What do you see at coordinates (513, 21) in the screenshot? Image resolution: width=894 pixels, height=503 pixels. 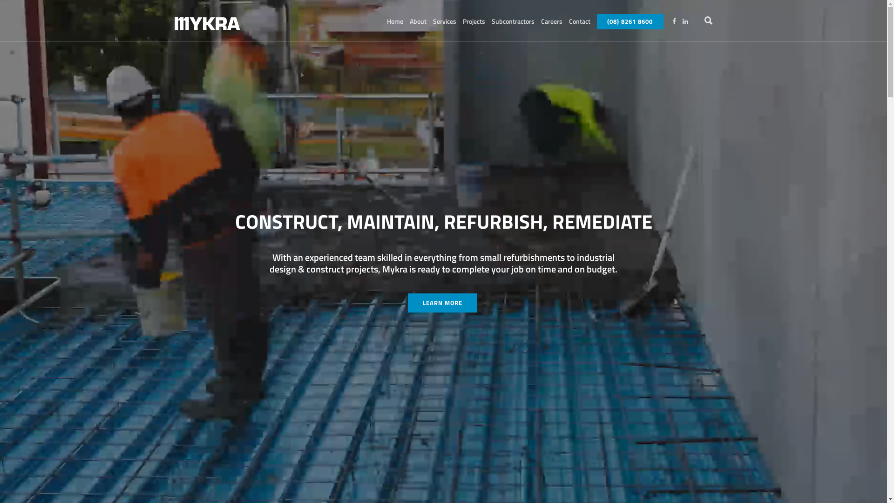 I see `Subcontractors` at bounding box center [513, 21].